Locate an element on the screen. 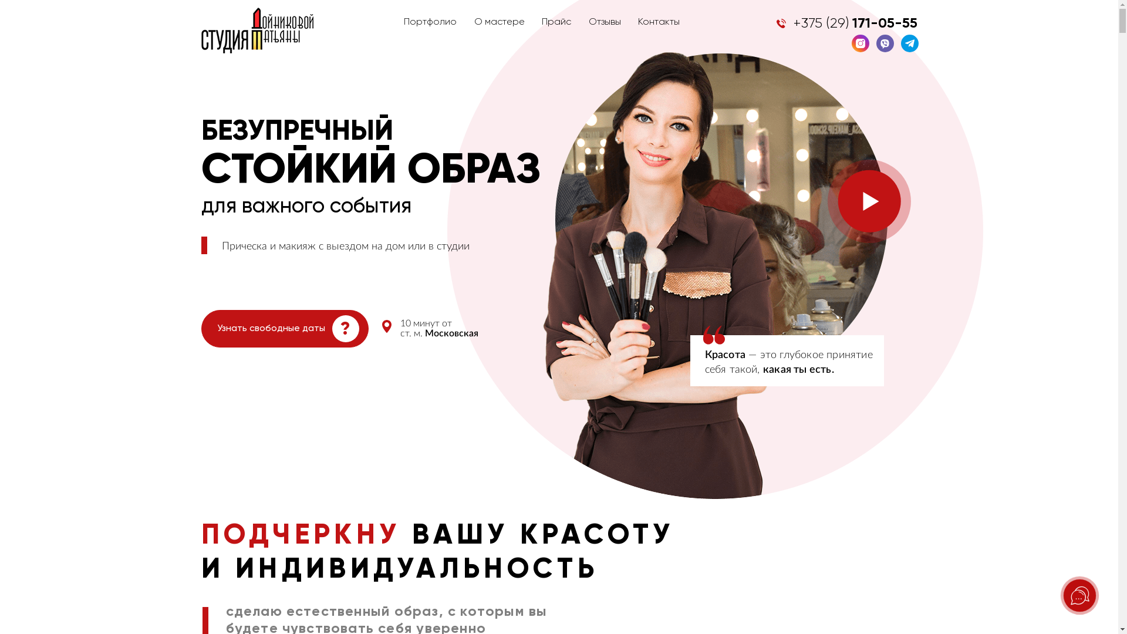  Viber is located at coordinates (885, 43).